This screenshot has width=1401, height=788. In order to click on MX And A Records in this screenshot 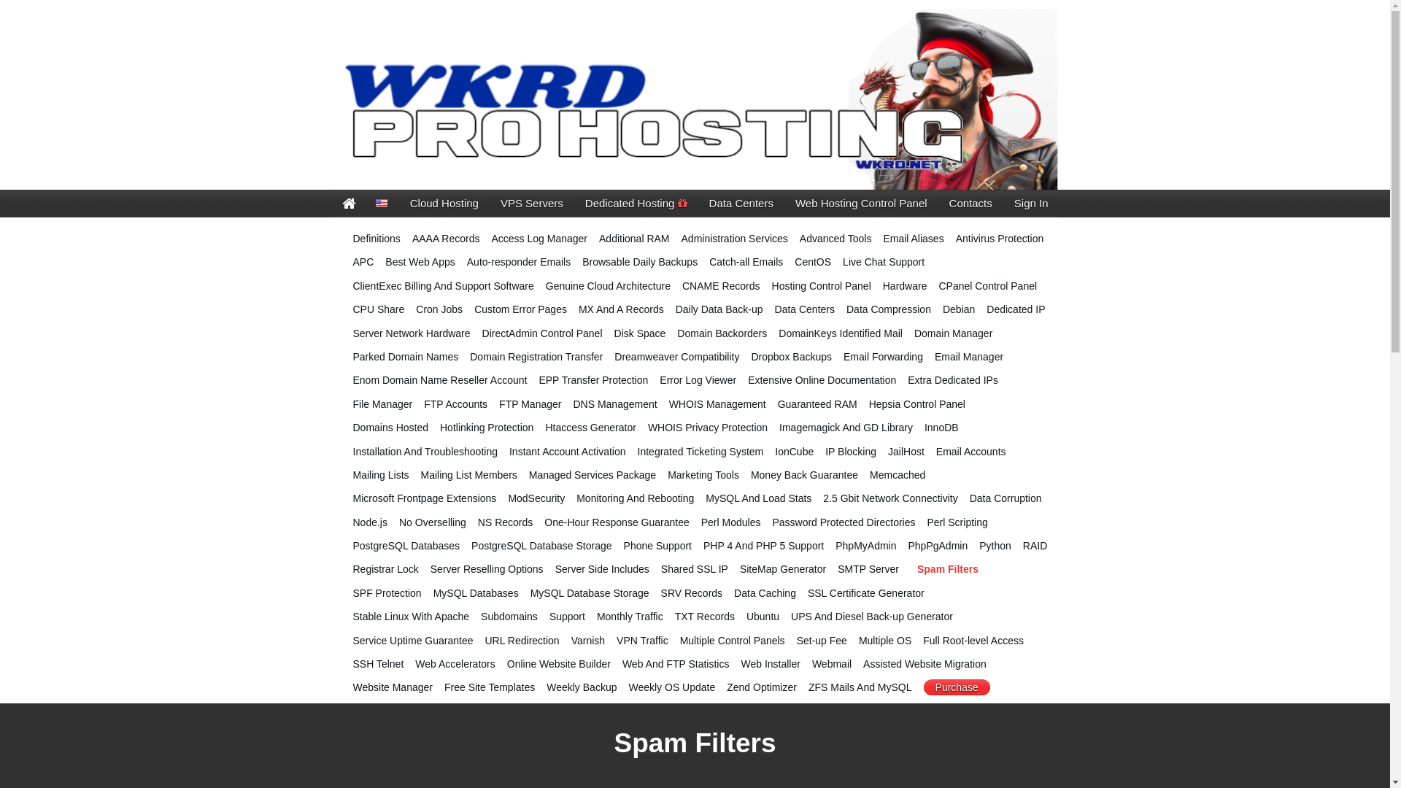, I will do `click(622, 309)`.